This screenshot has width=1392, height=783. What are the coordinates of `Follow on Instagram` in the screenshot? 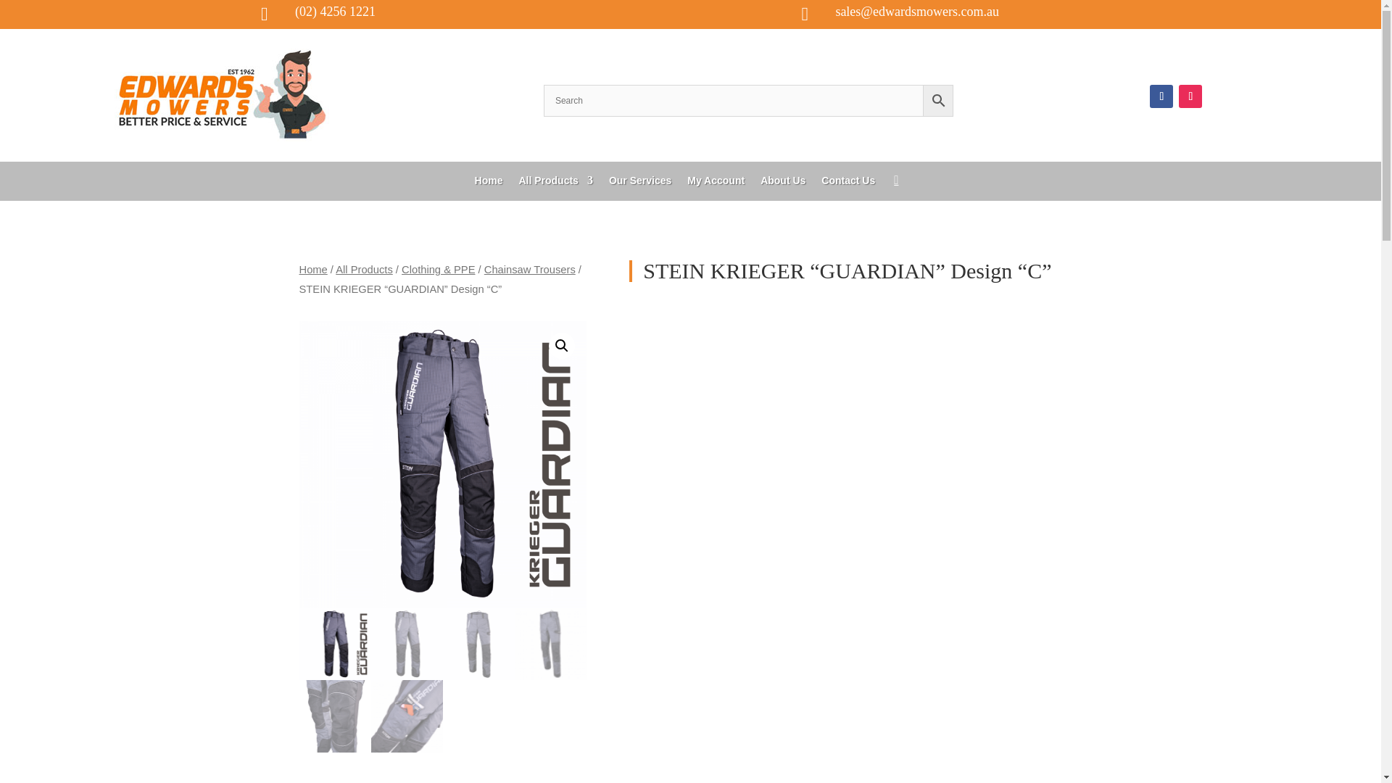 It's located at (1190, 96).